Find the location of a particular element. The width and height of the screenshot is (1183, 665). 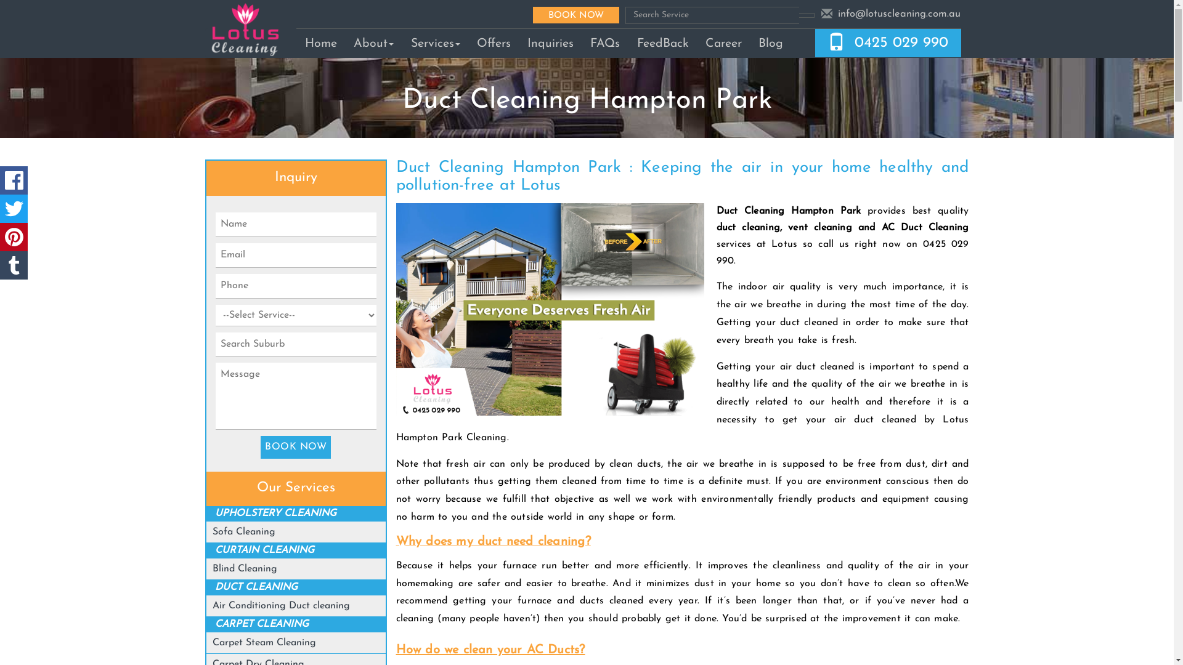

BOOK NOW is located at coordinates (576, 15).